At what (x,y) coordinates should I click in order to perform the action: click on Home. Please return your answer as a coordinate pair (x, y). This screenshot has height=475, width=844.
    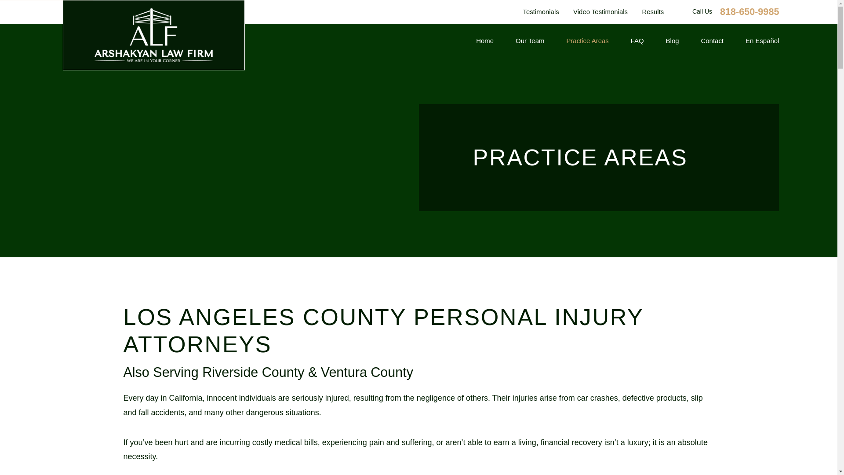
    Looking at the image, I should click on (484, 41).